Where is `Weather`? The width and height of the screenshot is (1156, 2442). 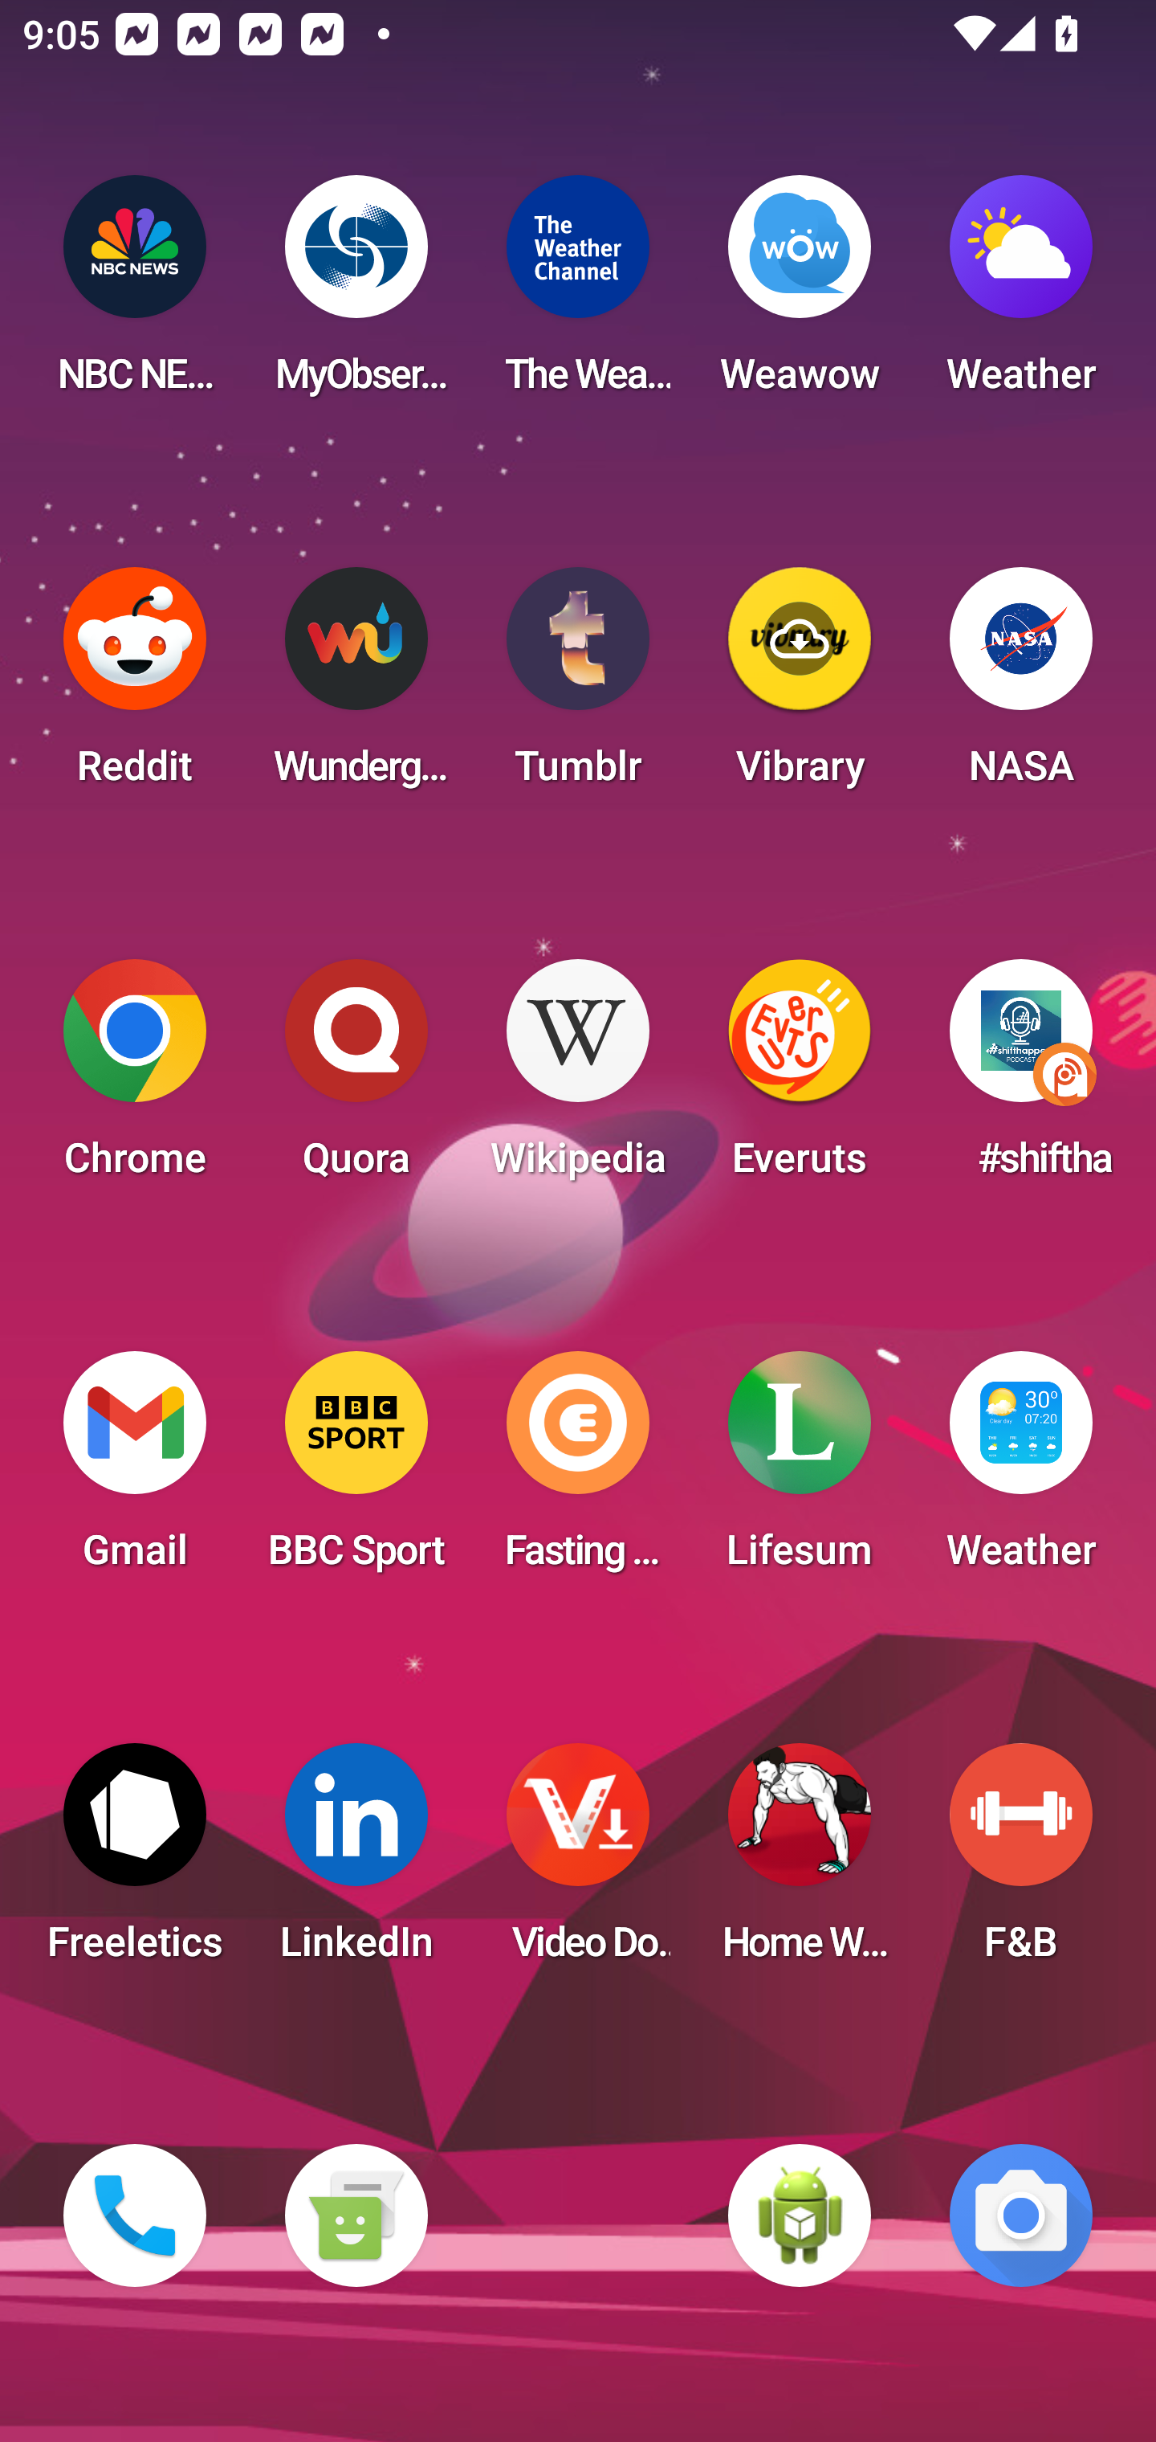 Weather is located at coordinates (1021, 1470).